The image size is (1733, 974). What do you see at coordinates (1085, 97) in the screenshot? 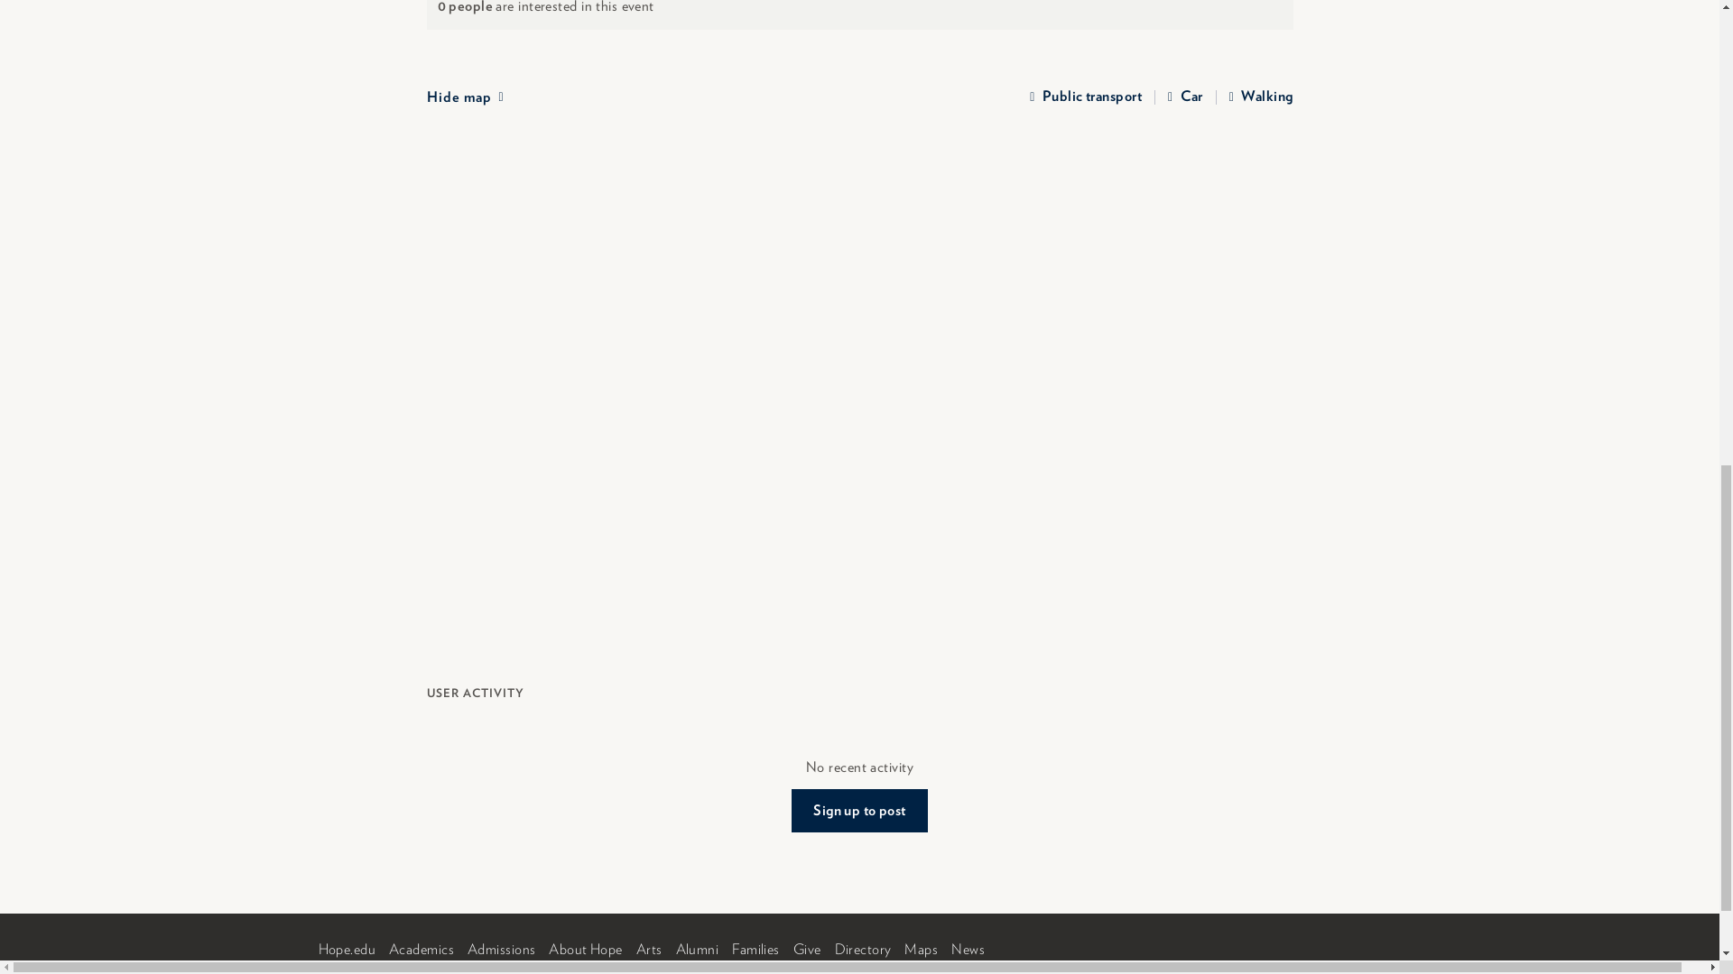
I see `Public transport` at bounding box center [1085, 97].